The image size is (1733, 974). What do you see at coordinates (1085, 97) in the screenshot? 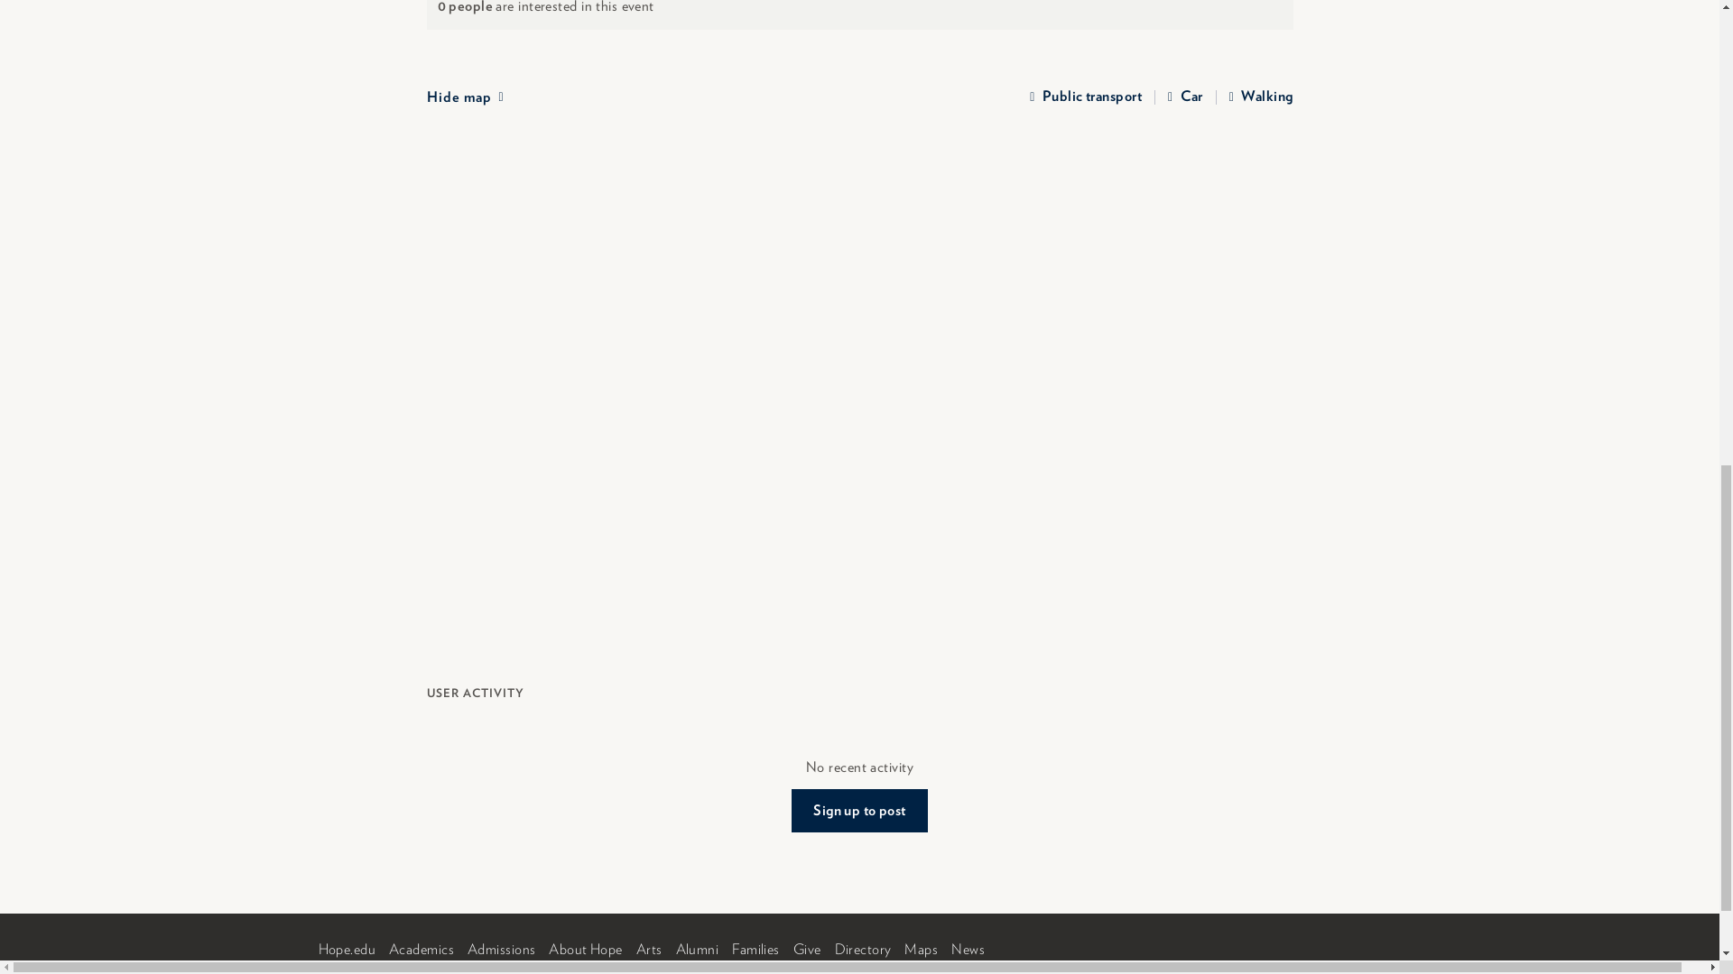
I see `Public transport` at bounding box center [1085, 97].